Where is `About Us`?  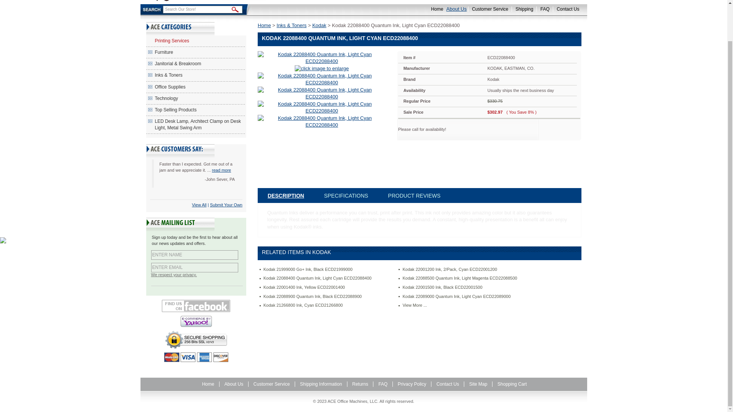
About Us is located at coordinates (456, 9).